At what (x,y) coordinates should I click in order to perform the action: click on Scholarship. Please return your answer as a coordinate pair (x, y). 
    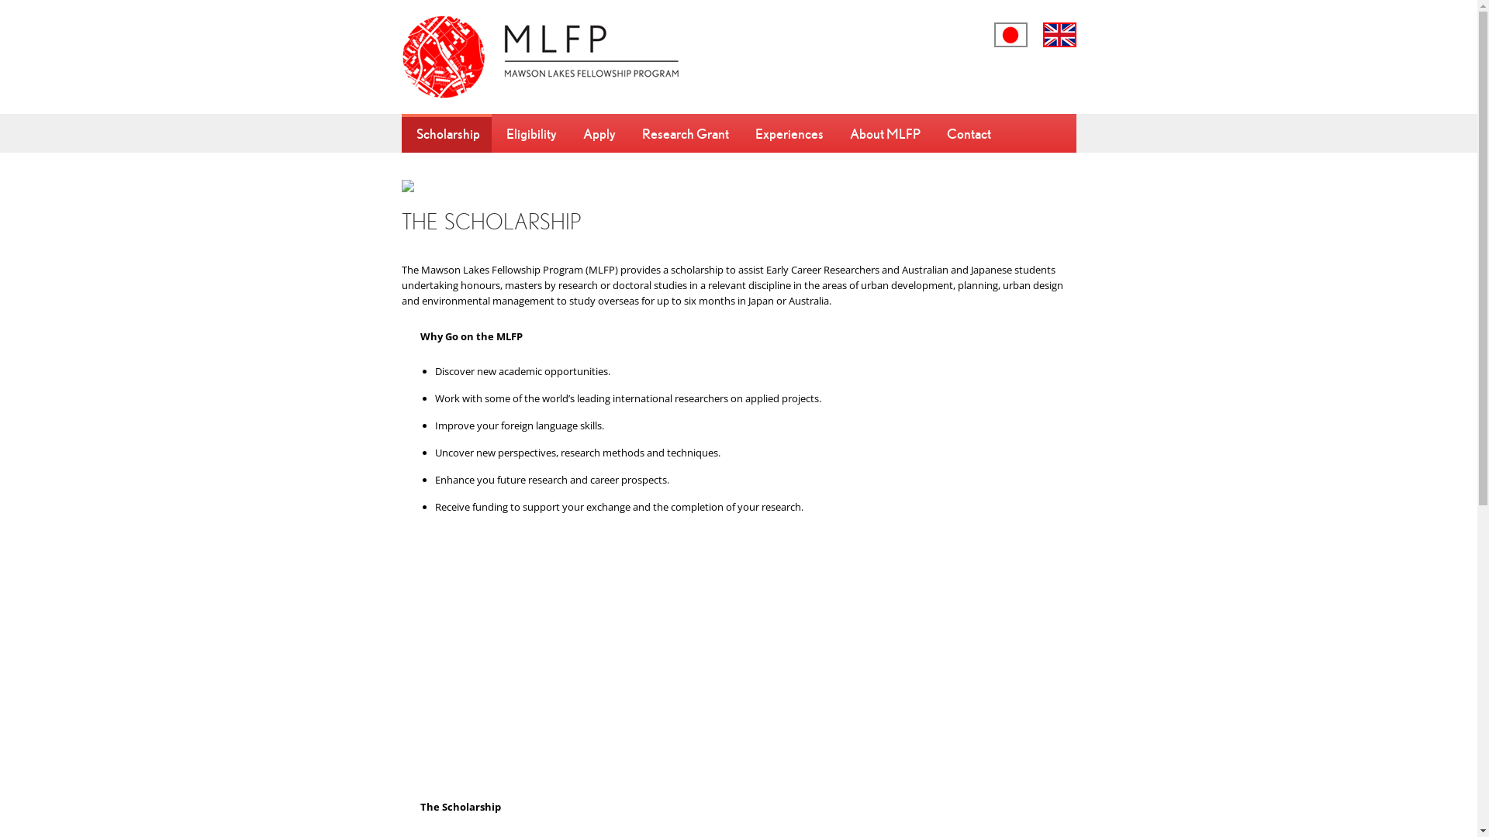
    Looking at the image, I should click on (447, 133).